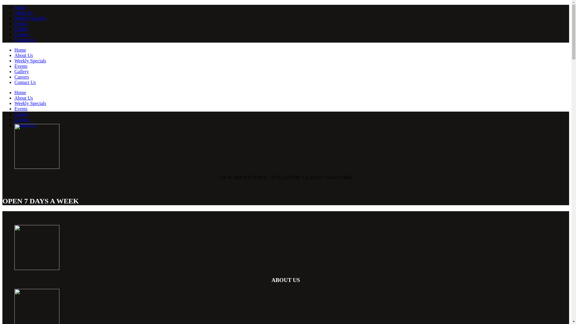 The image size is (576, 324). Describe the element at coordinates (24, 13) in the screenshot. I see `About Us` at that location.